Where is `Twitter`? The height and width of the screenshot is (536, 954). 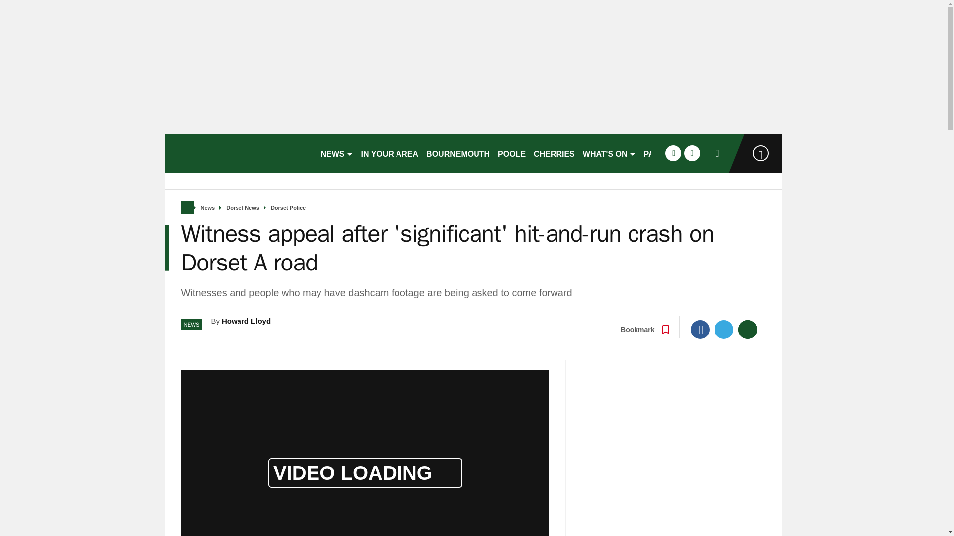 Twitter is located at coordinates (724, 329).